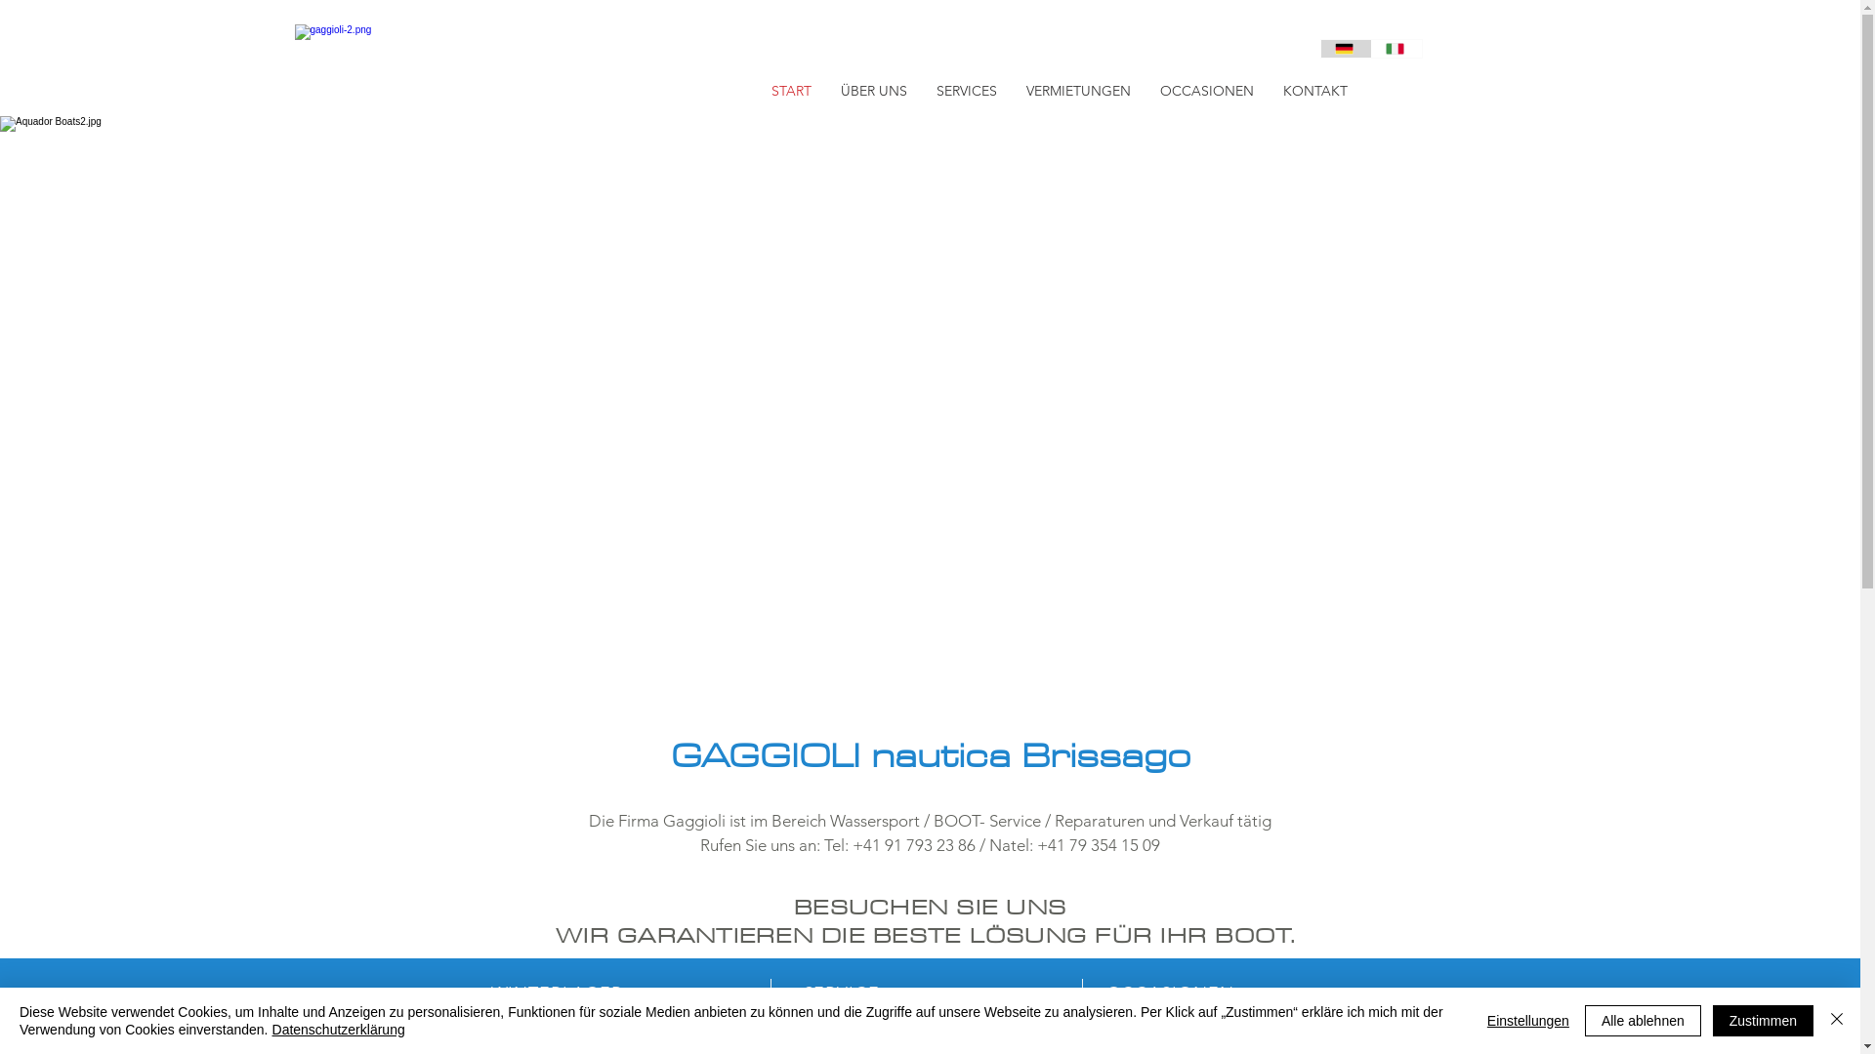 This screenshot has height=1054, width=1875. I want to click on KONTAKT, so click(1314, 91).